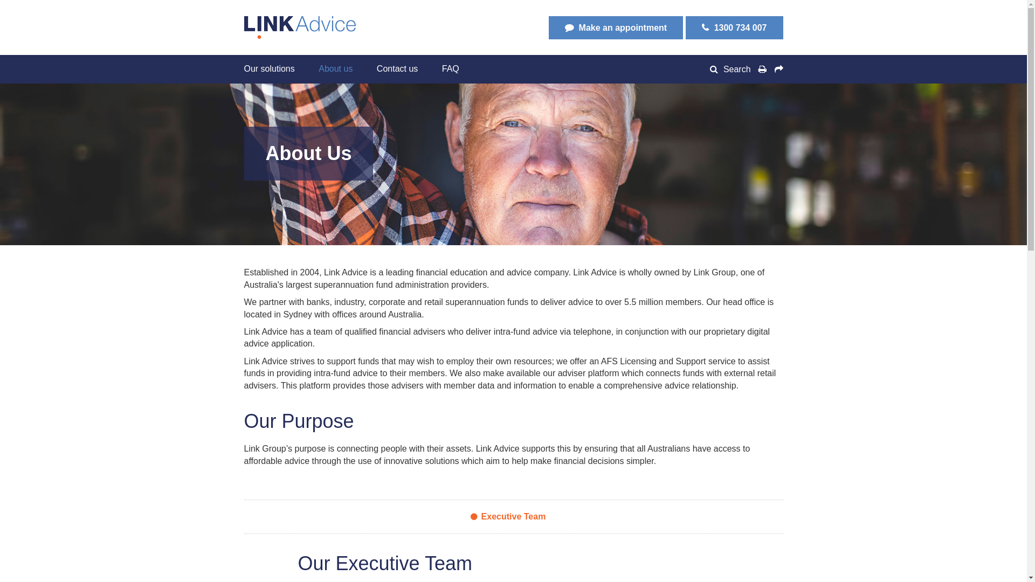 Image resolution: width=1035 pixels, height=582 pixels. I want to click on FAQ, so click(451, 69).